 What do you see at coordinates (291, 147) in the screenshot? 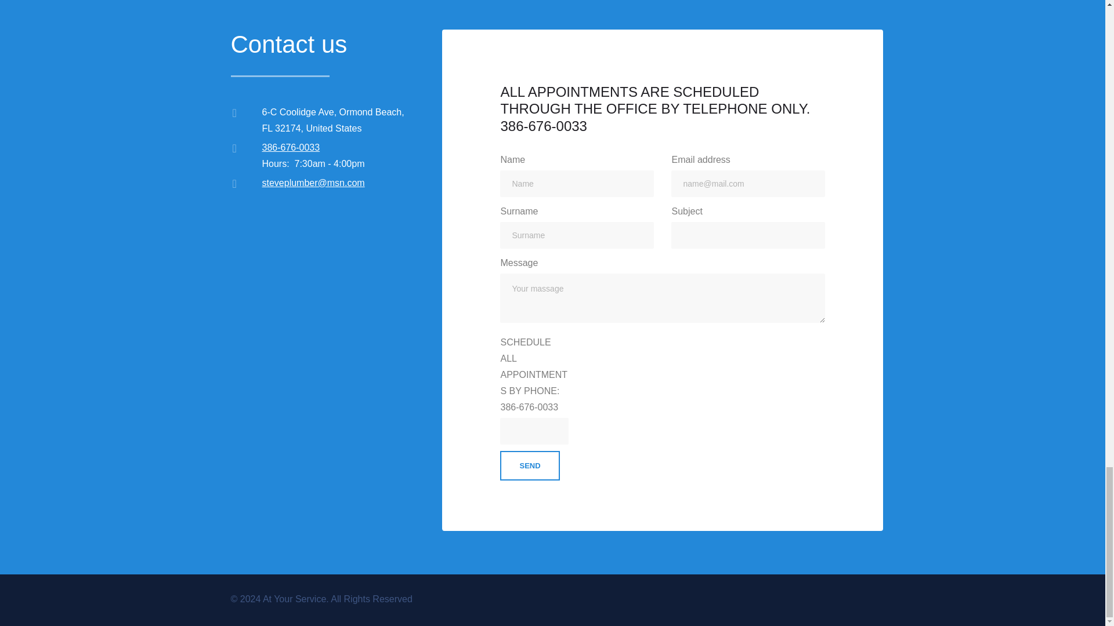
I see `386-676-0033` at bounding box center [291, 147].